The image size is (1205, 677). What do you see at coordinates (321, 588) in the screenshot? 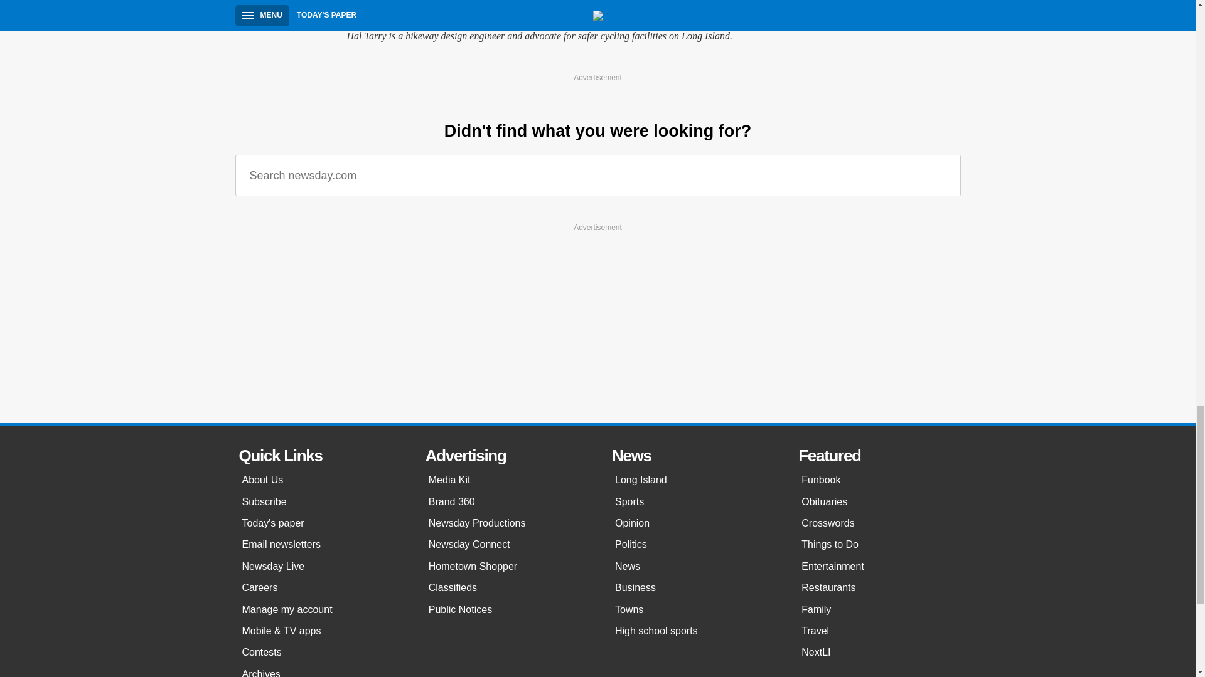
I see `Careers` at bounding box center [321, 588].